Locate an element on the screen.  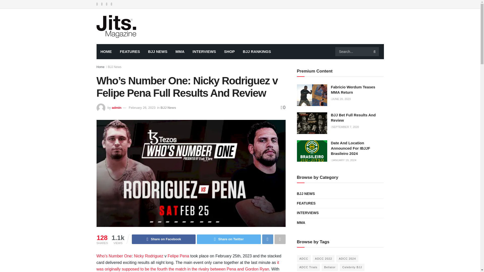
Home is located at coordinates (100, 67).